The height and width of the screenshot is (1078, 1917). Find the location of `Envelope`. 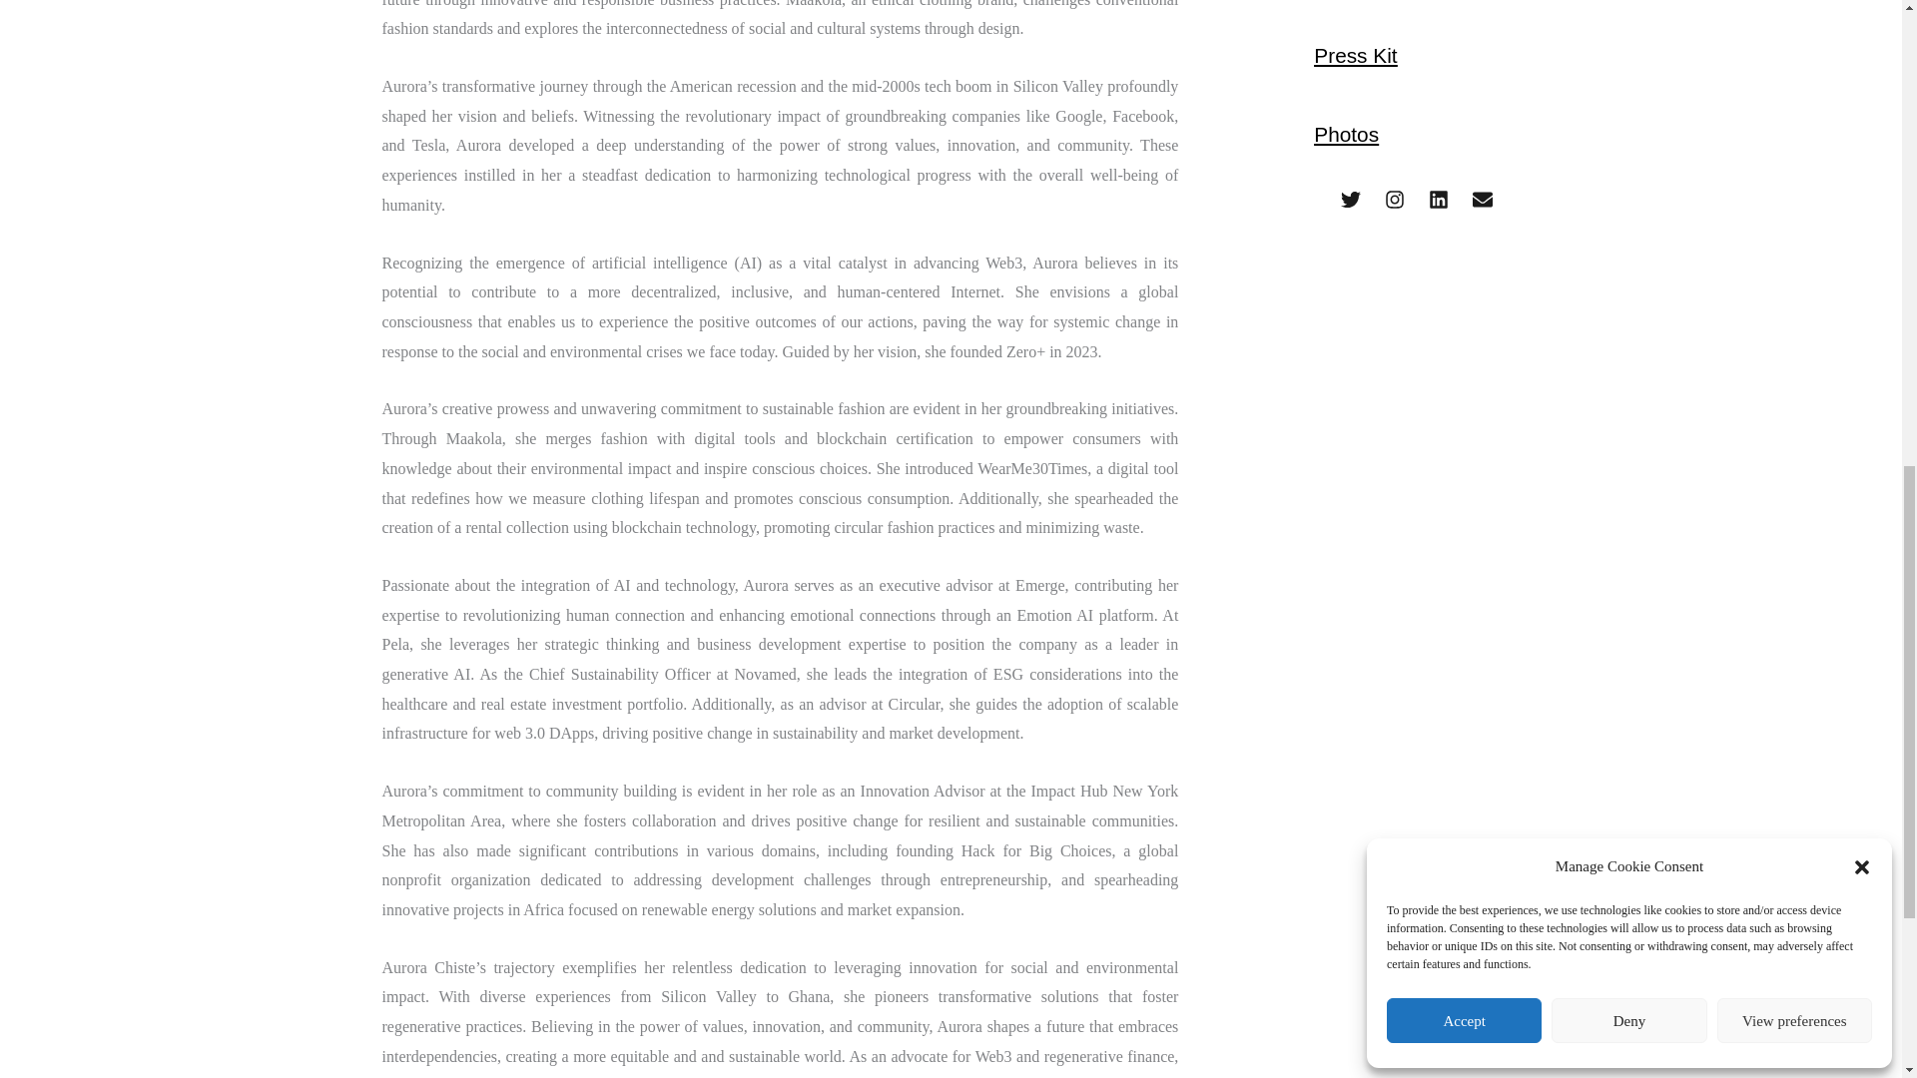

Envelope is located at coordinates (1482, 200).